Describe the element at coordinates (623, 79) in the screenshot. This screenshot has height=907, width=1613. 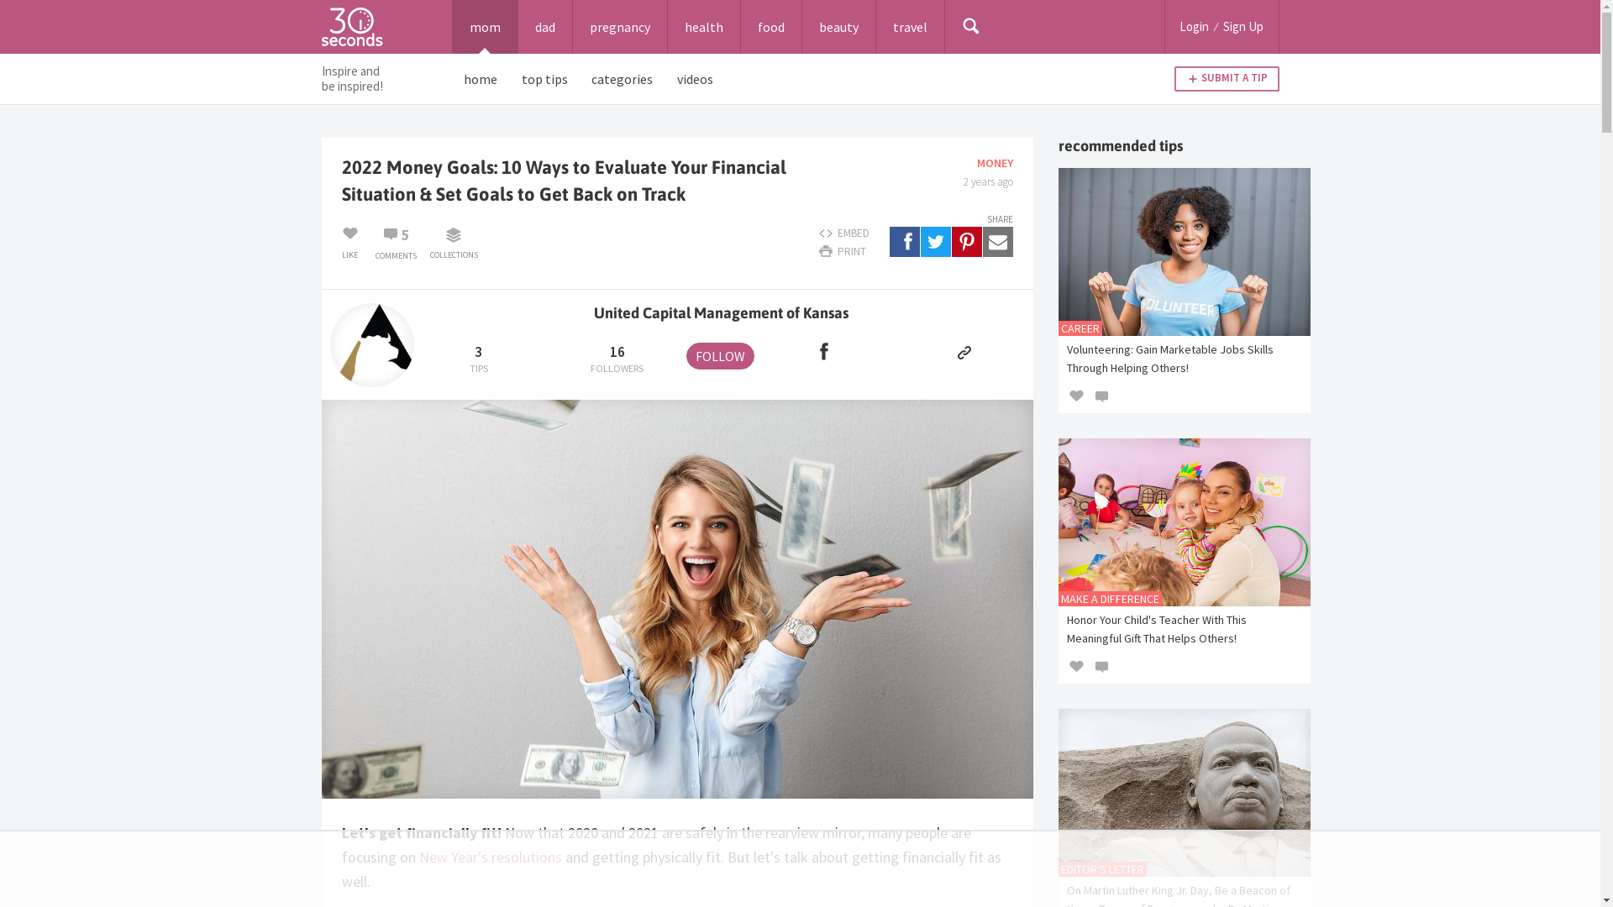
I see `categories` at that location.